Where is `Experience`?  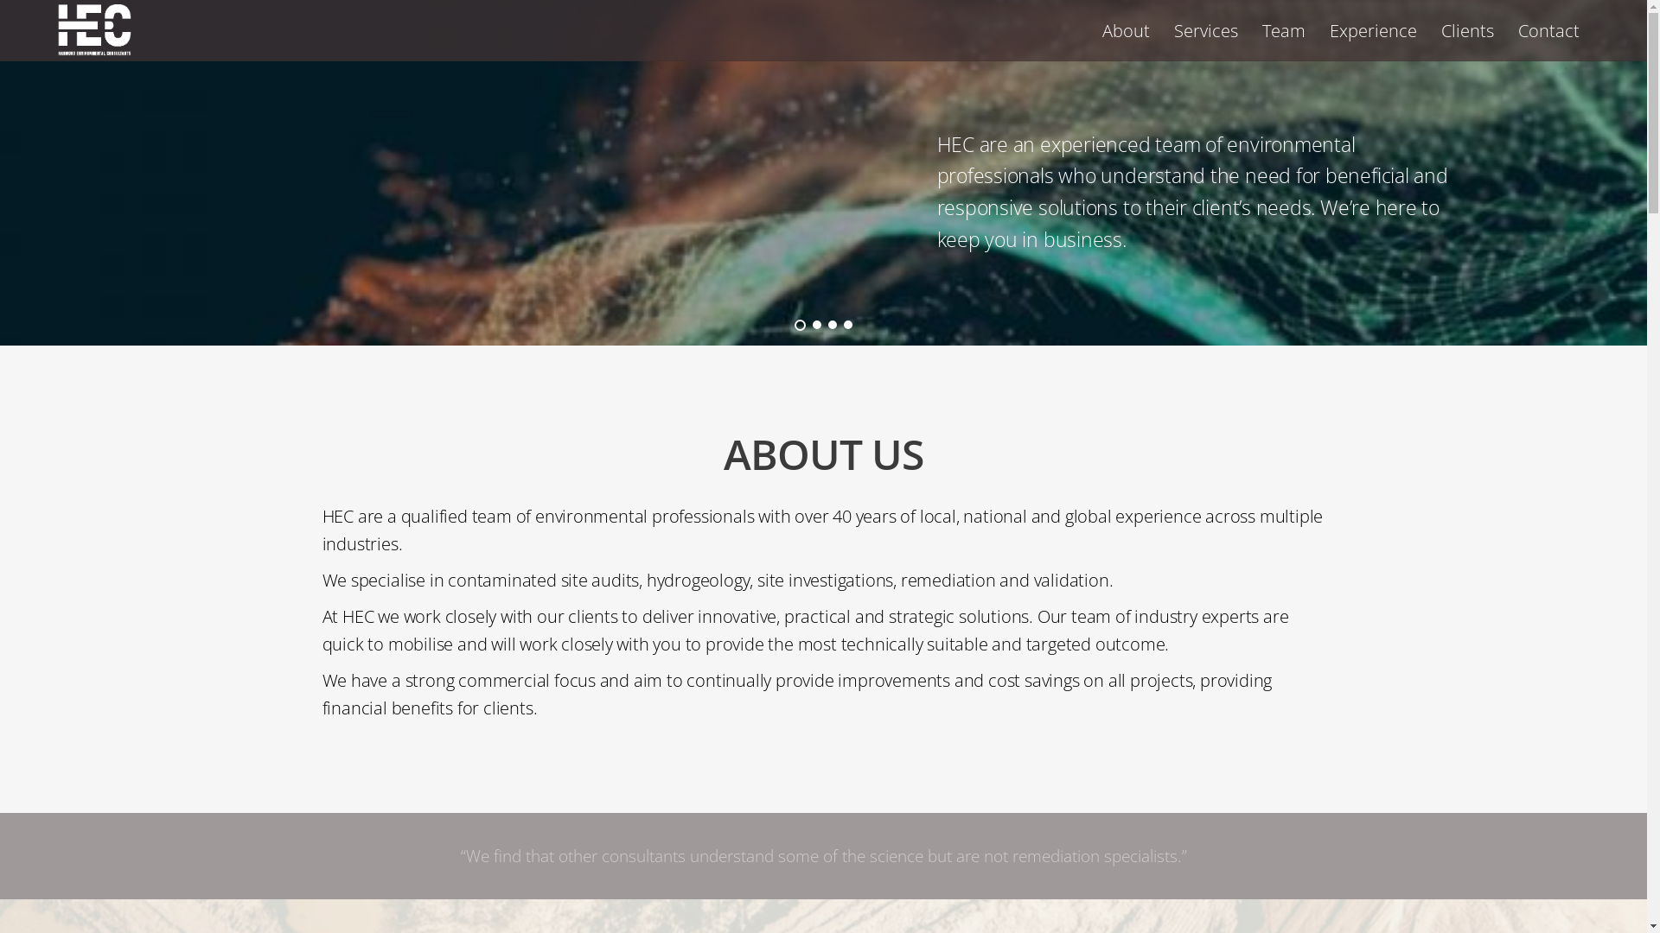 Experience is located at coordinates (1373, 31).